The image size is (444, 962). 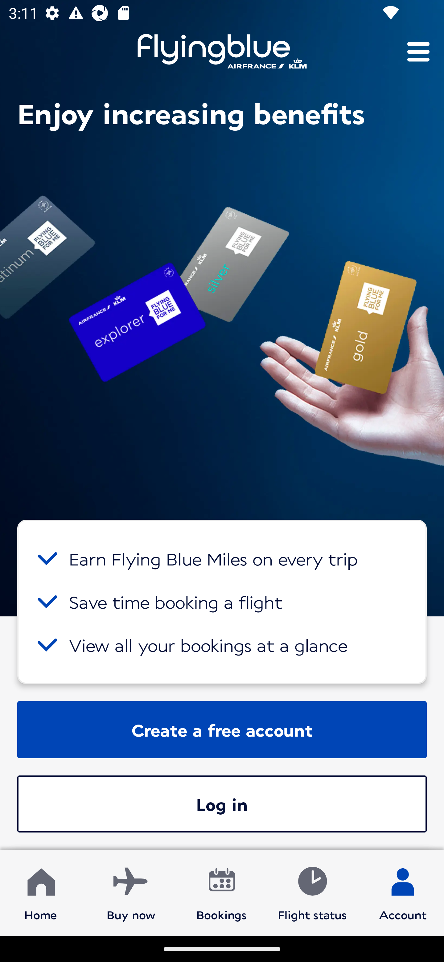 What do you see at coordinates (222, 730) in the screenshot?
I see `Create a free account` at bounding box center [222, 730].